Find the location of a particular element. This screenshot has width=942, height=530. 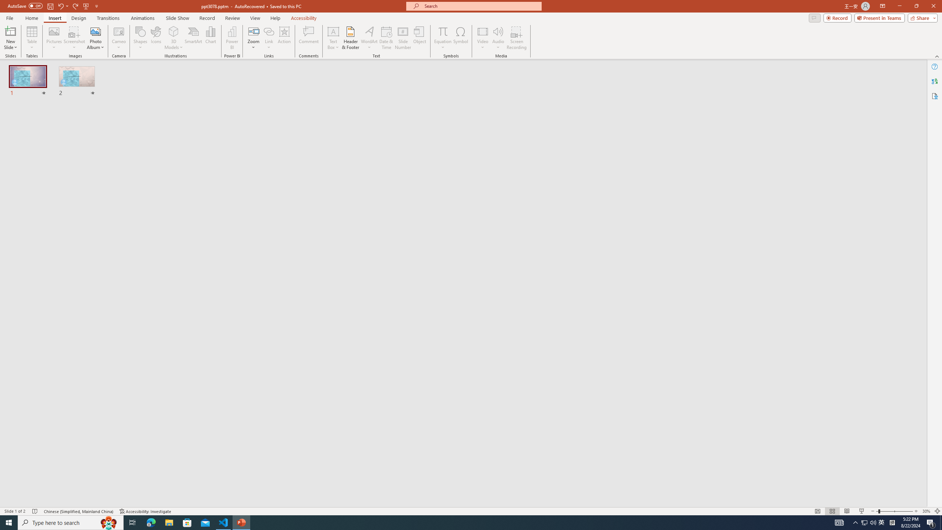

Audio is located at coordinates (498, 38).